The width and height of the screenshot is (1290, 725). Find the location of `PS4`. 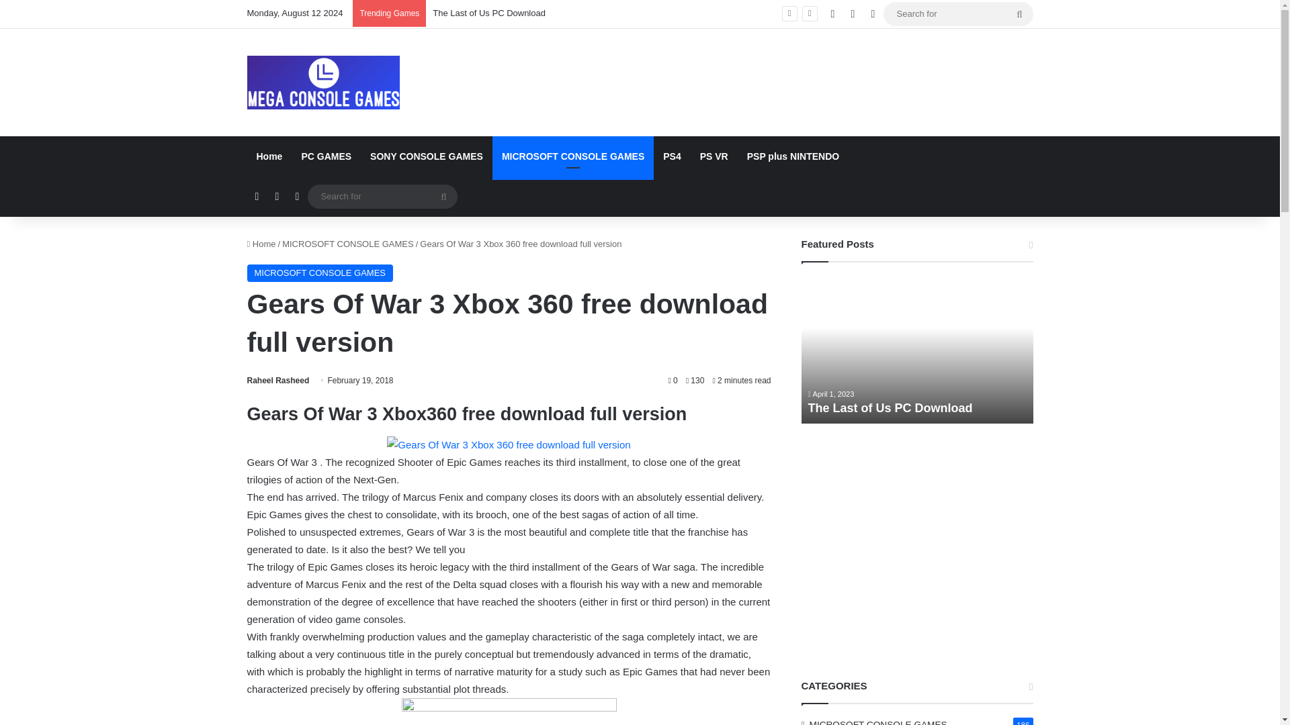

PS4 is located at coordinates (672, 156).